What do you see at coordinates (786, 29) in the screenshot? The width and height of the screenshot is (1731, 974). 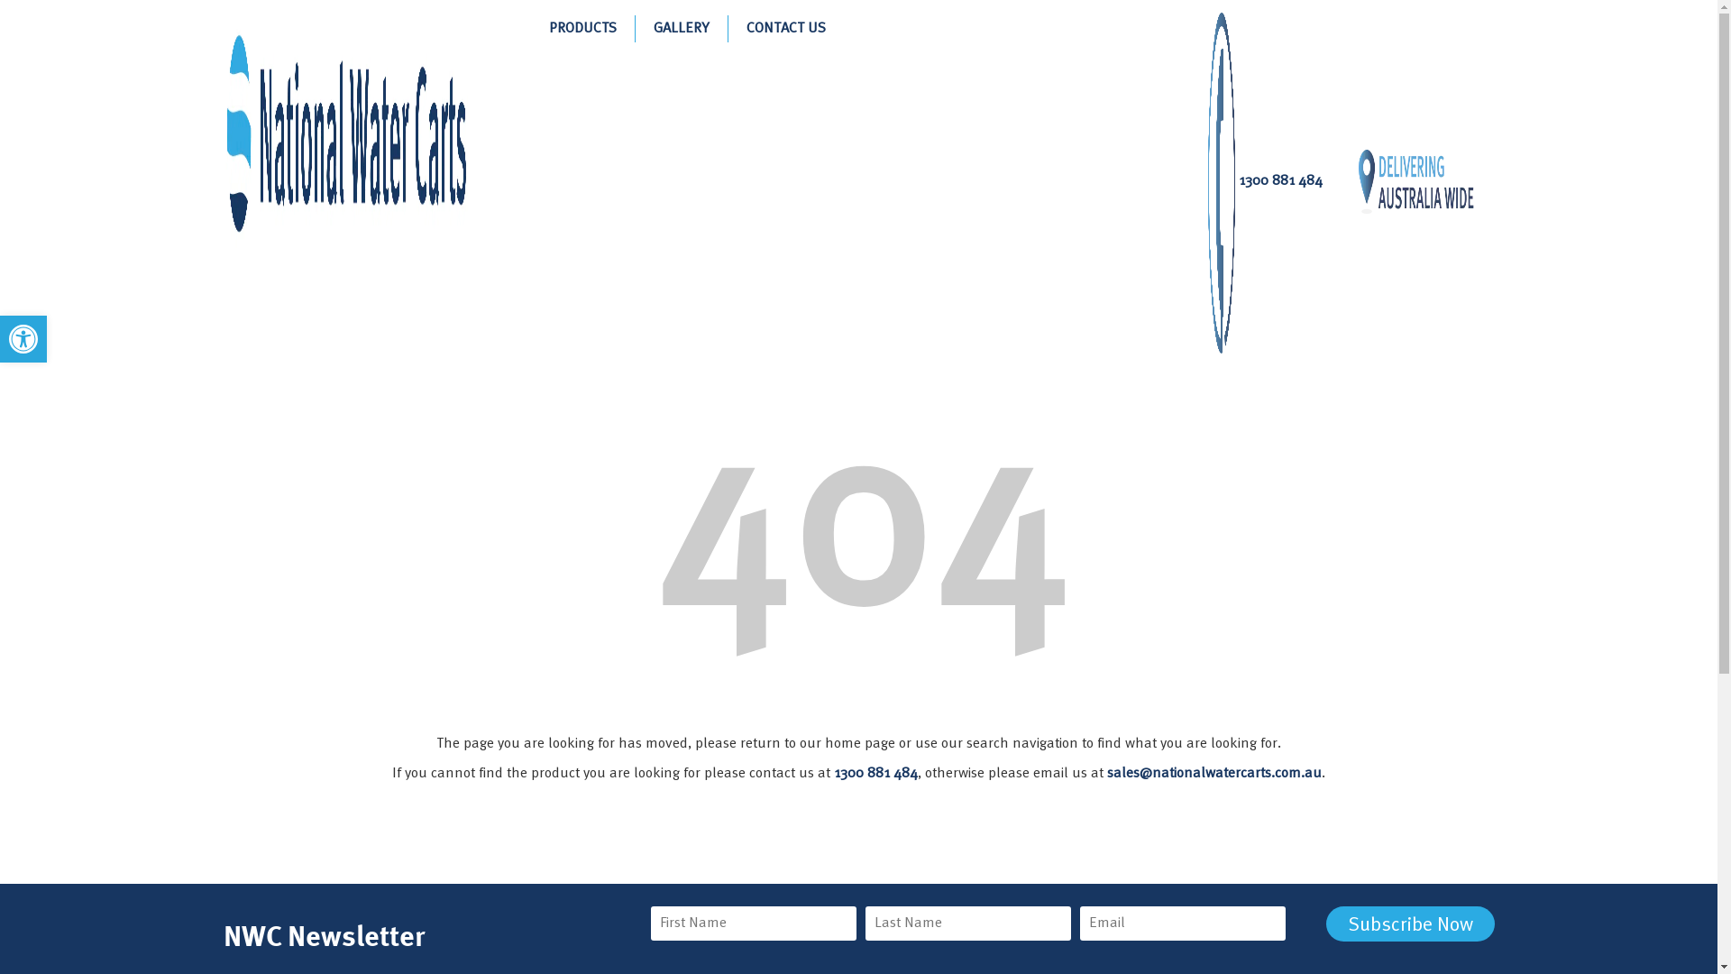 I see `CONTACT US` at bounding box center [786, 29].